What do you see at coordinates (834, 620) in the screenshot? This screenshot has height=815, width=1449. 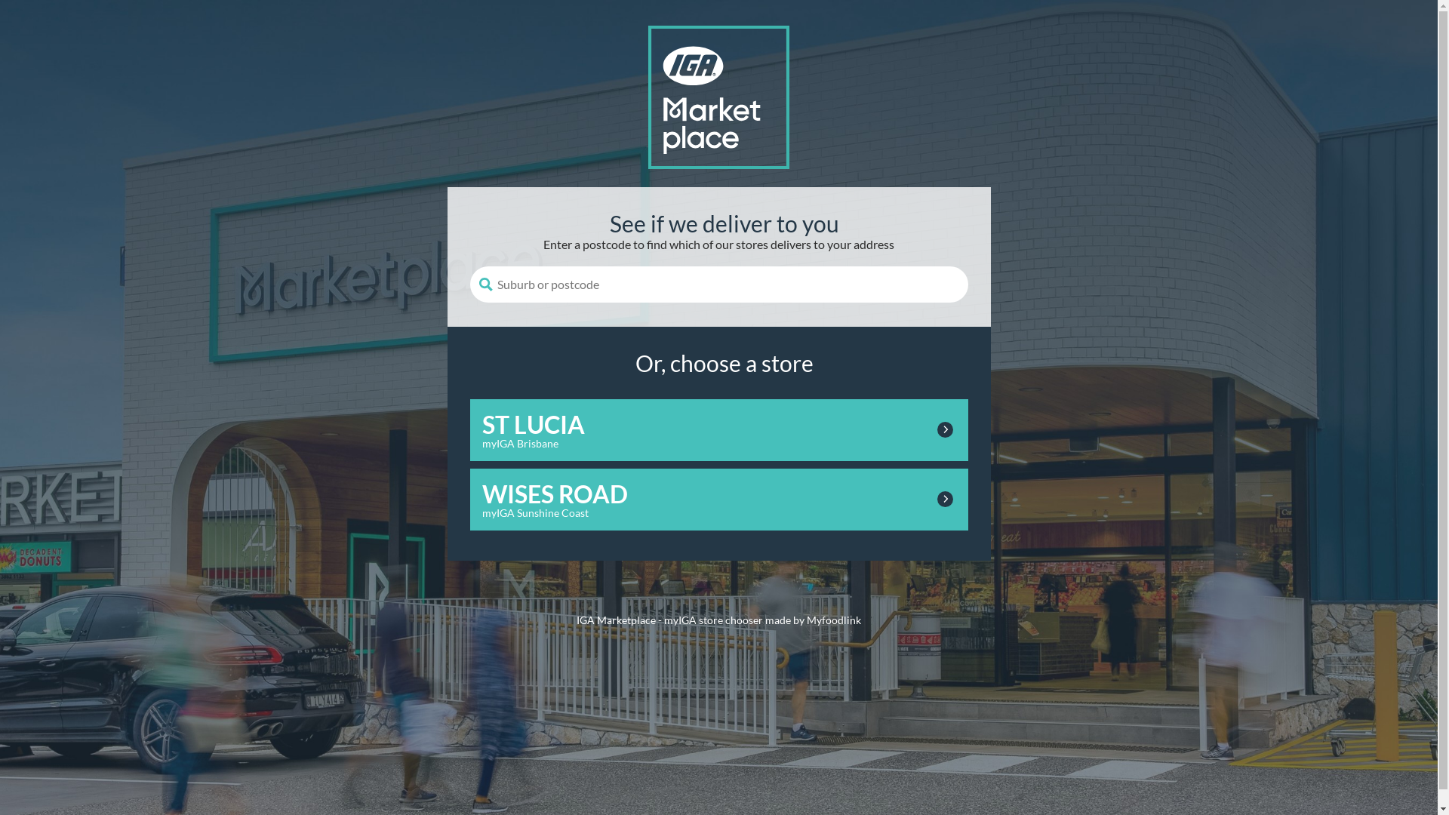 I see `Myfoodlink` at bounding box center [834, 620].